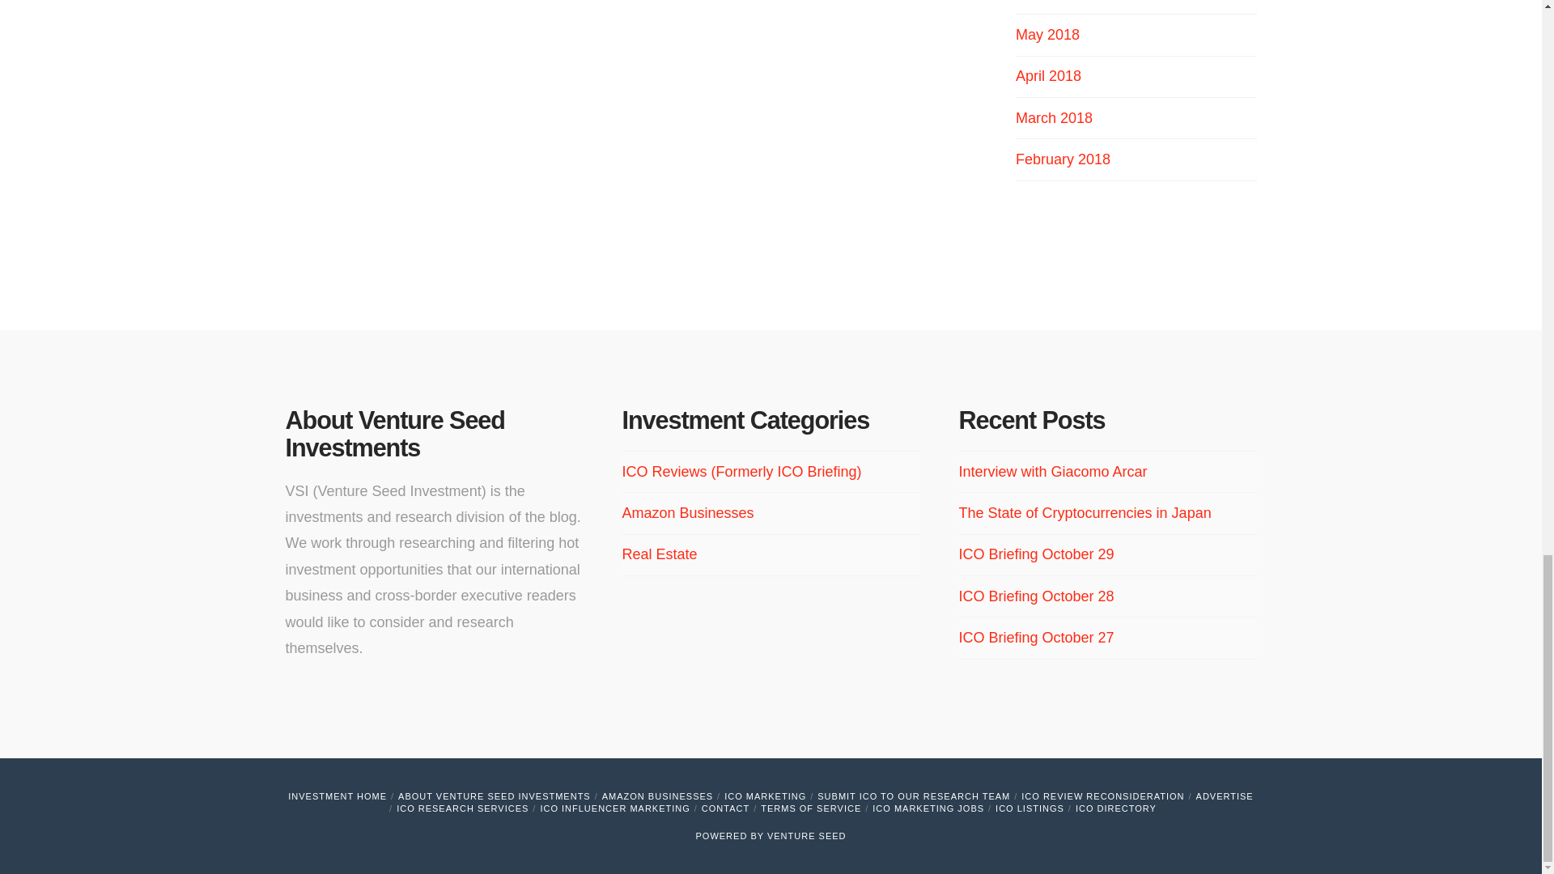  Describe the element at coordinates (1064, 159) in the screenshot. I see `February 2018` at that location.